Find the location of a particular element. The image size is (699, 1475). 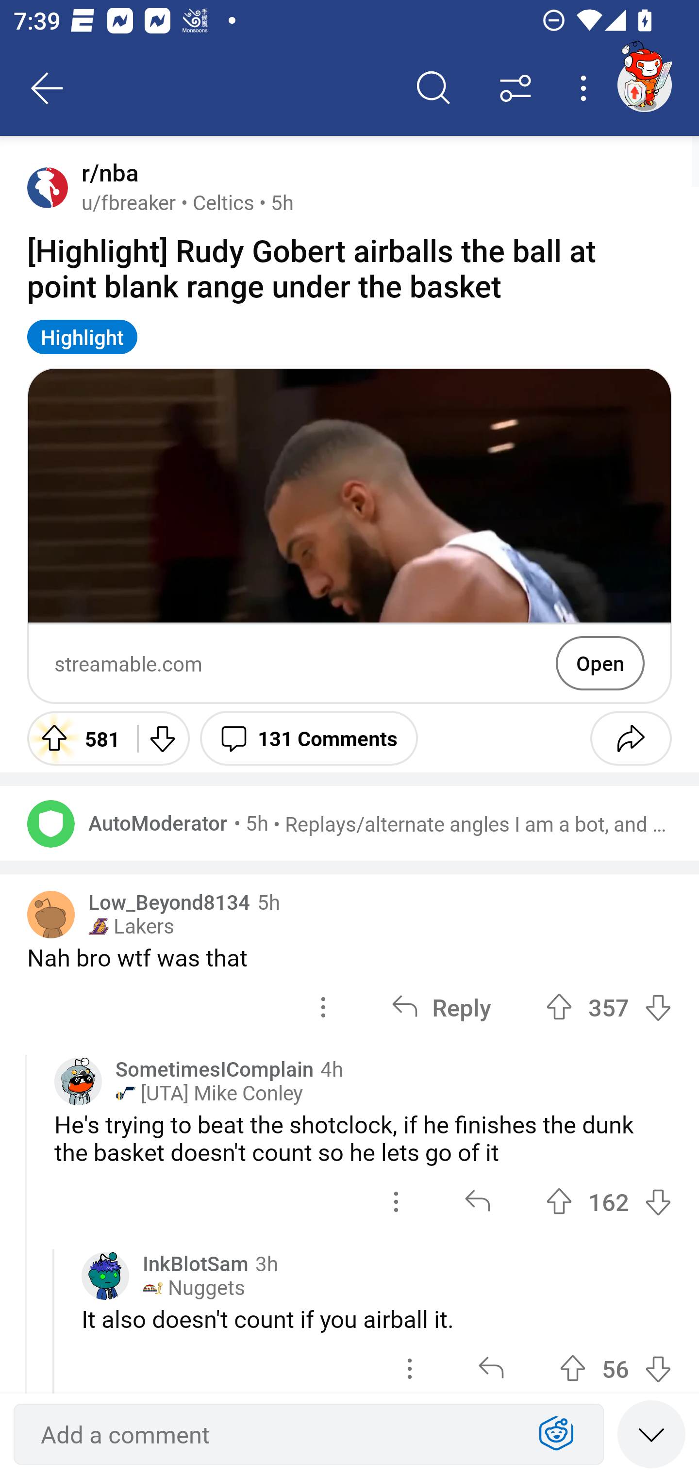

Add a comment is located at coordinates (275, 1434).